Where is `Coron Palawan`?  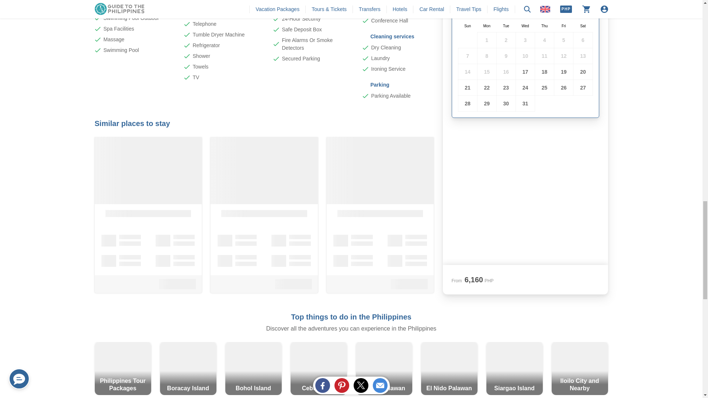
Coron Palawan is located at coordinates (383, 369).